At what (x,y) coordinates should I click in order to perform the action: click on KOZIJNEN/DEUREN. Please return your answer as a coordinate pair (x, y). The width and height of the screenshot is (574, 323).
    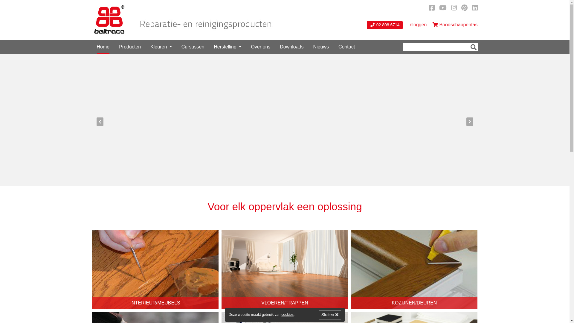
    Looking at the image, I should click on (414, 270).